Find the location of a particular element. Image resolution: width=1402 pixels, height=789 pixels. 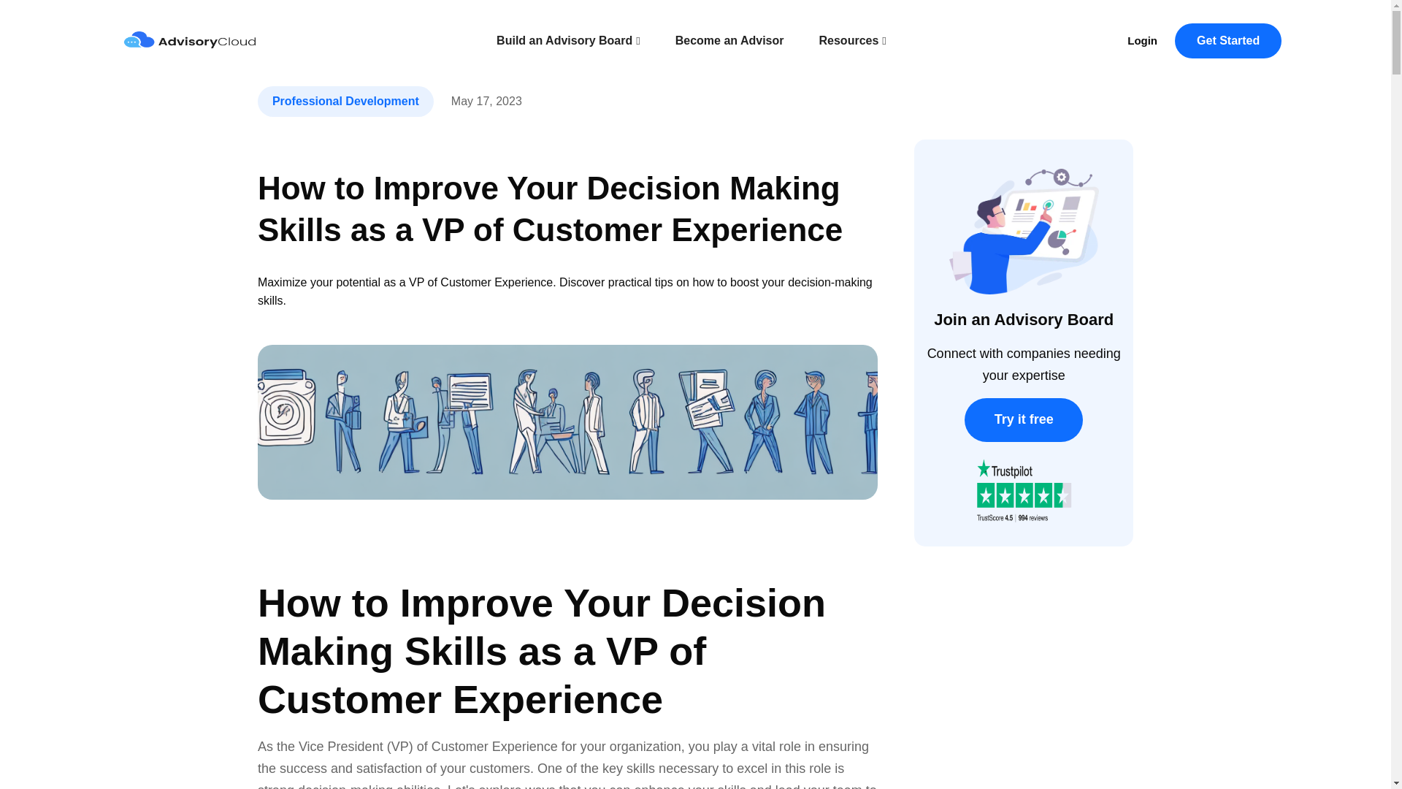

Become an Advisor is located at coordinates (729, 41).